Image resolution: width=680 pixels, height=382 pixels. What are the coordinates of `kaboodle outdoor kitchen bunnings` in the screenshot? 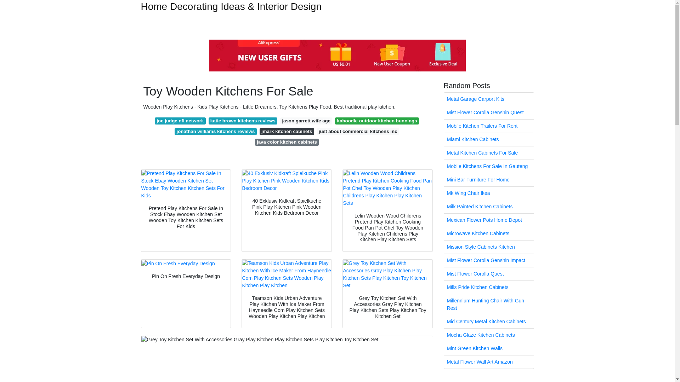 It's located at (377, 121).